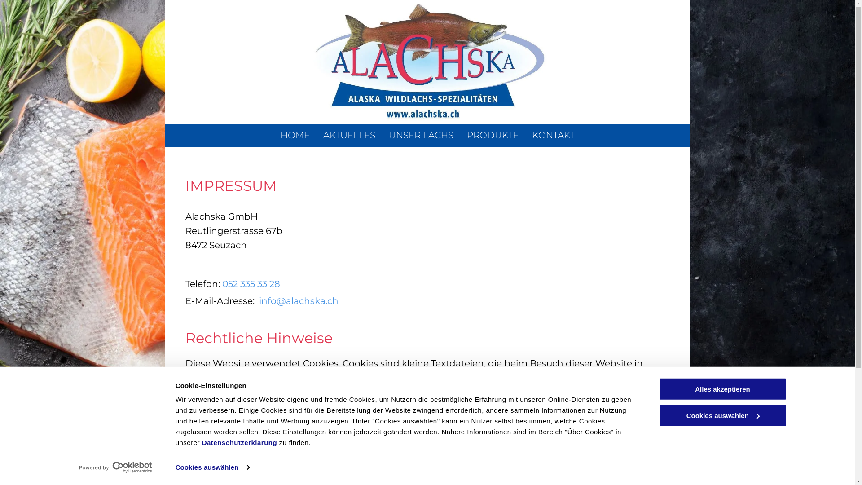 The image size is (862, 485). Describe the element at coordinates (298, 301) in the screenshot. I see `info@alachska.ch` at that location.